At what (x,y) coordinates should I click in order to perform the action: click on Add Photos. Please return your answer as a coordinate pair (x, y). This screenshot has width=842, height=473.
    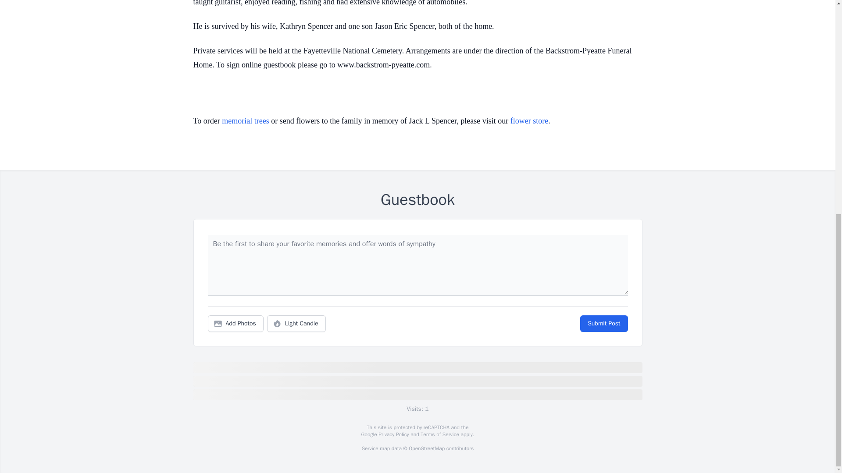
    Looking at the image, I should click on (235, 324).